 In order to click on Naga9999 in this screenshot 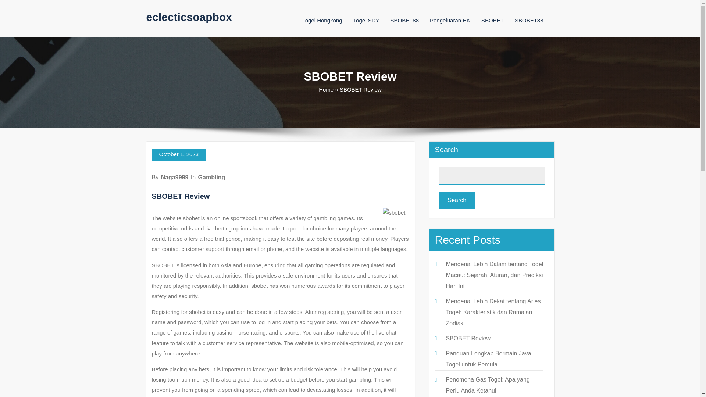, I will do `click(174, 177)`.